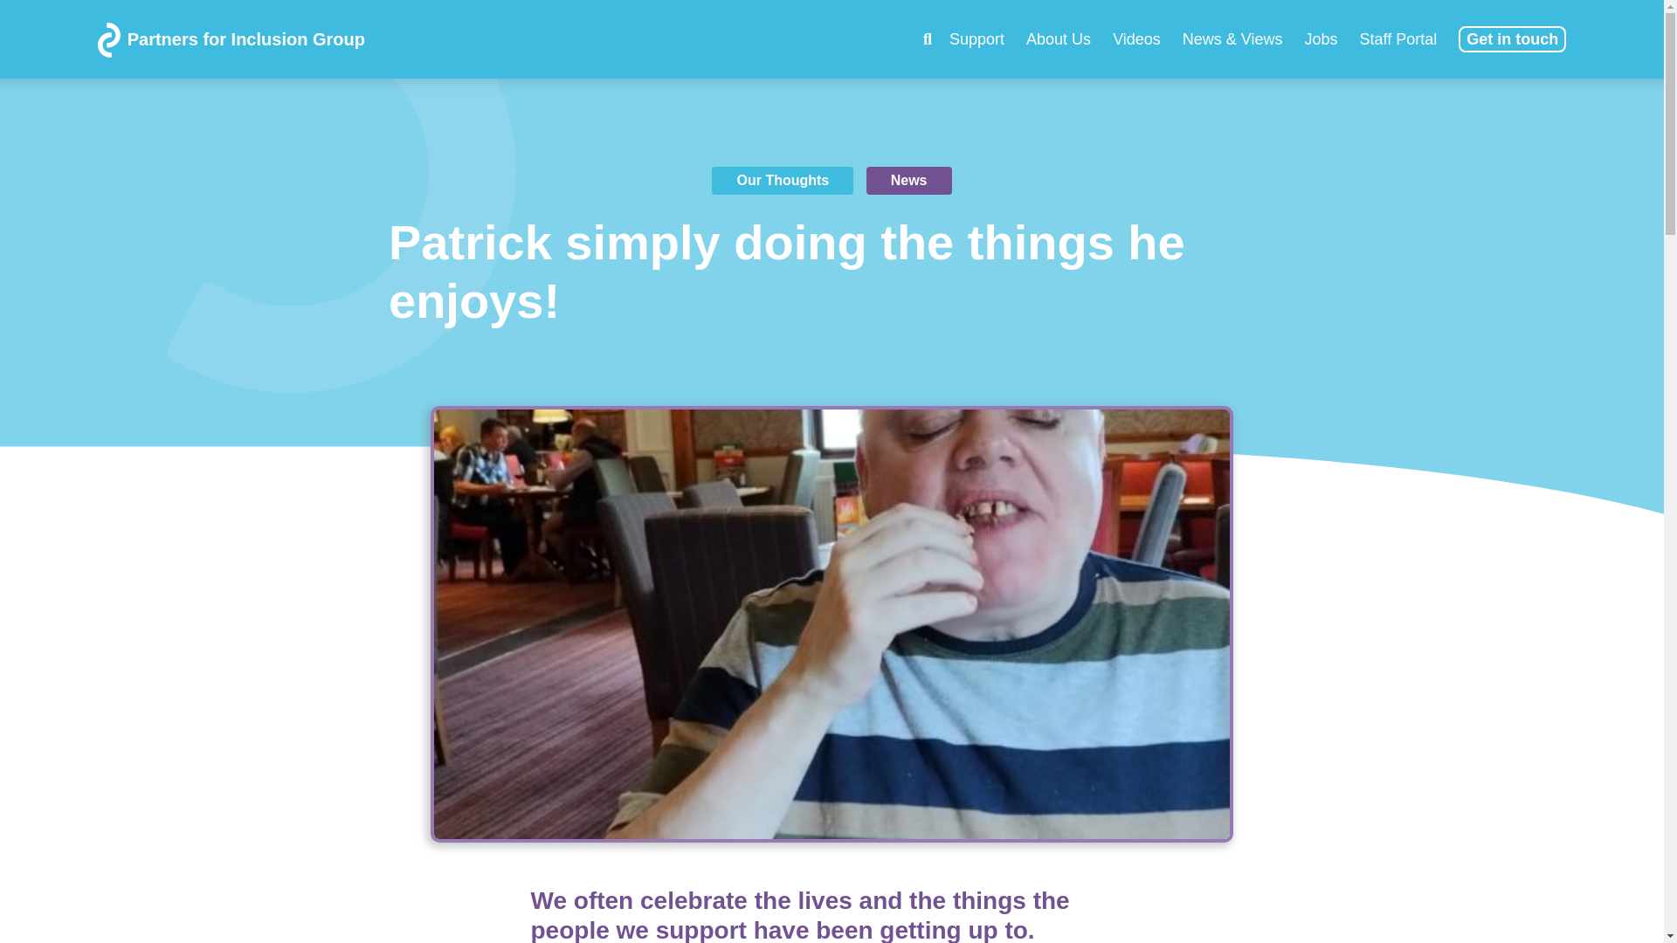  What do you see at coordinates (908, 180) in the screenshot?
I see `News` at bounding box center [908, 180].